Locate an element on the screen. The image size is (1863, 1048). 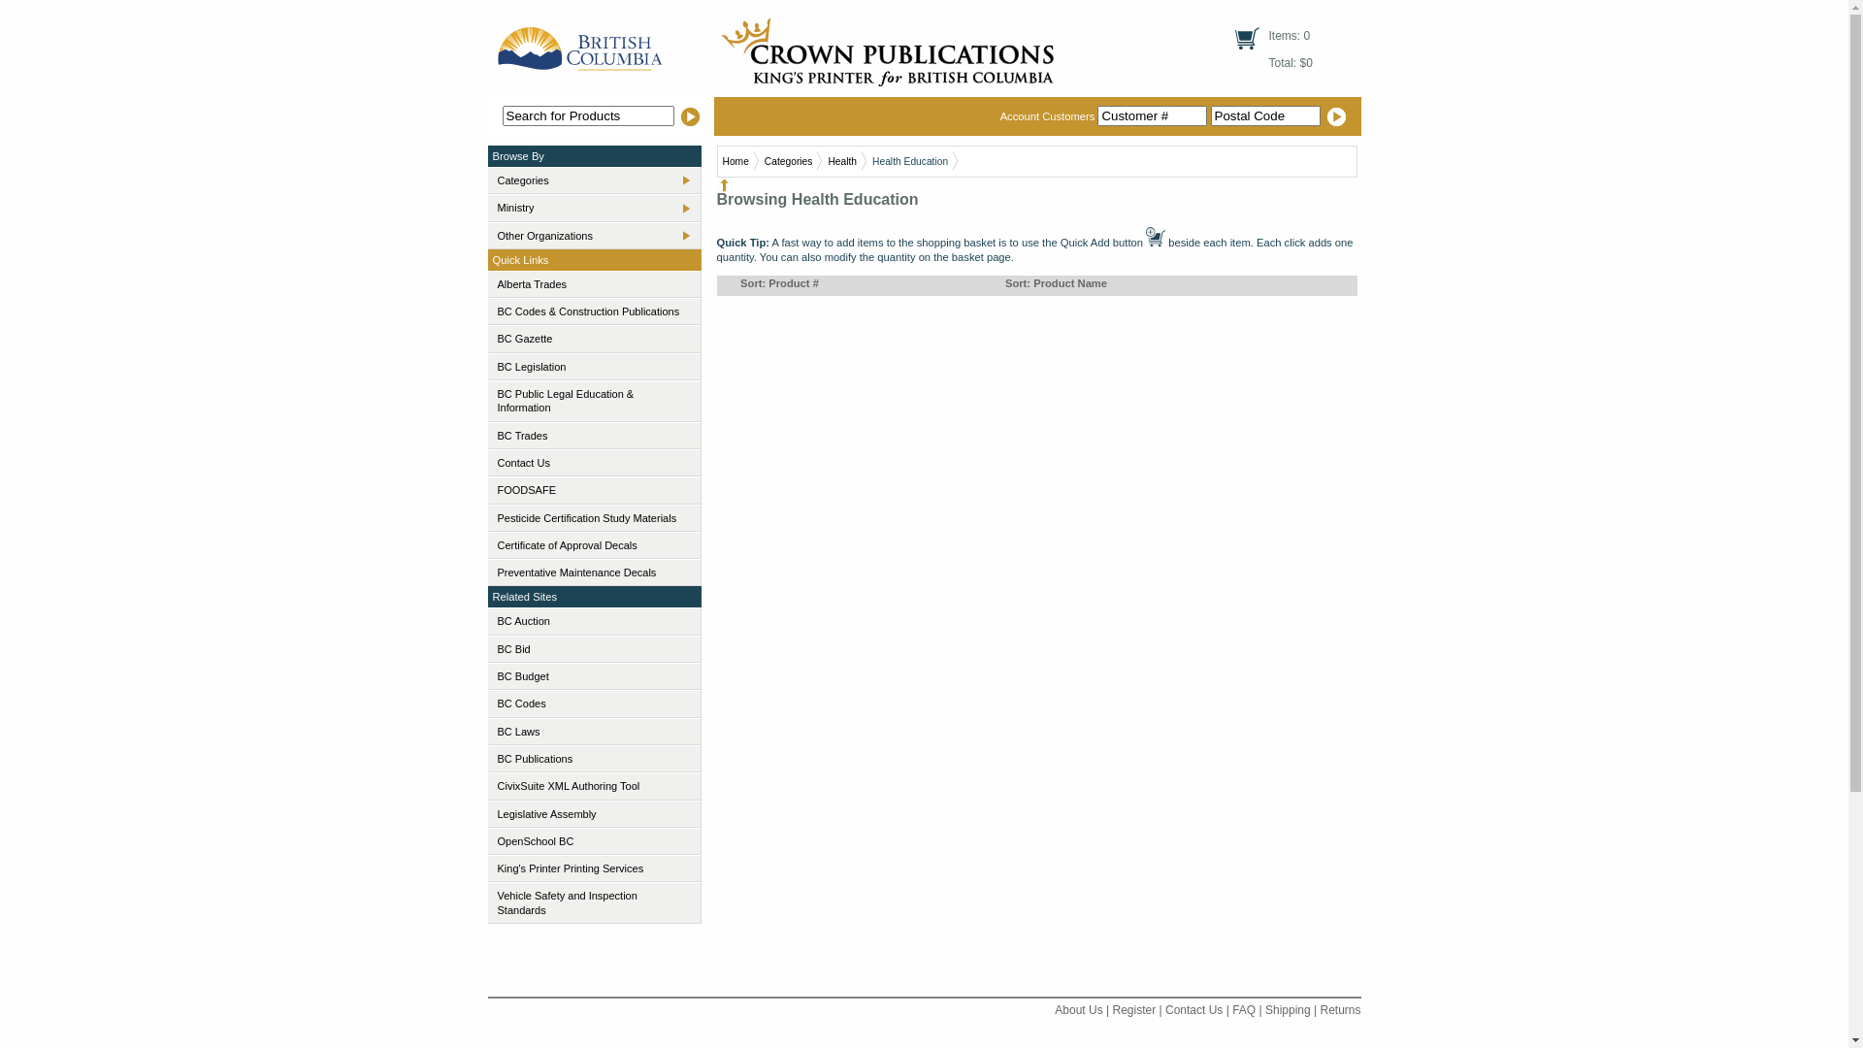
Health is located at coordinates (842, 161).